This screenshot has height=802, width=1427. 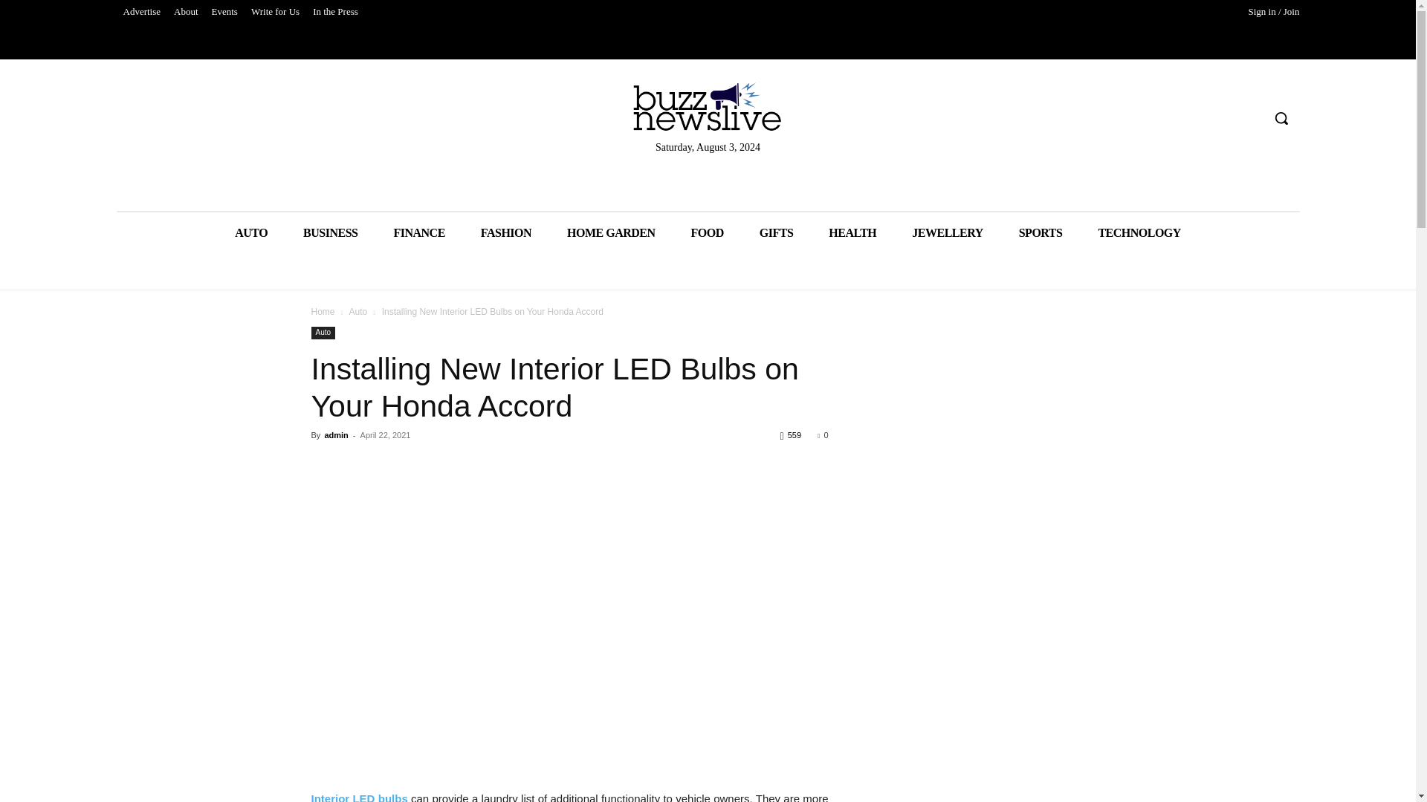 I want to click on About, so click(x=186, y=12).